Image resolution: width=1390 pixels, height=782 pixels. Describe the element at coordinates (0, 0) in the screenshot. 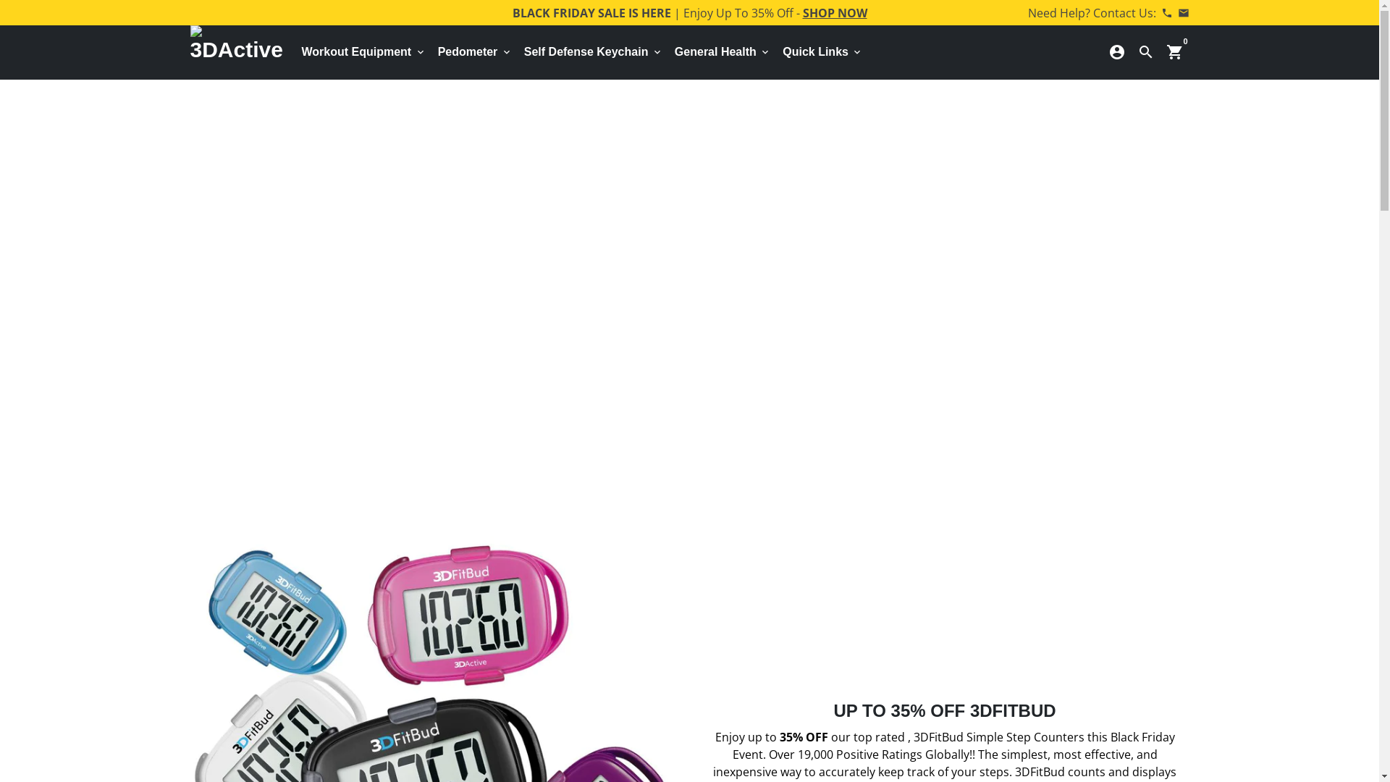

I see `Skip to content` at that location.